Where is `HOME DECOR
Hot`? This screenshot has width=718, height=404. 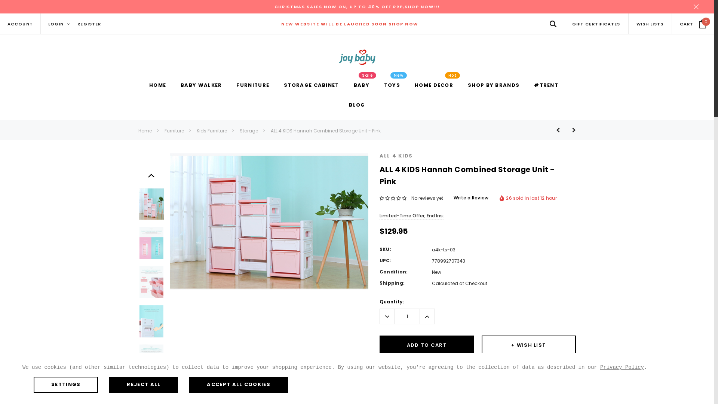 HOME DECOR
Hot is located at coordinates (434, 86).